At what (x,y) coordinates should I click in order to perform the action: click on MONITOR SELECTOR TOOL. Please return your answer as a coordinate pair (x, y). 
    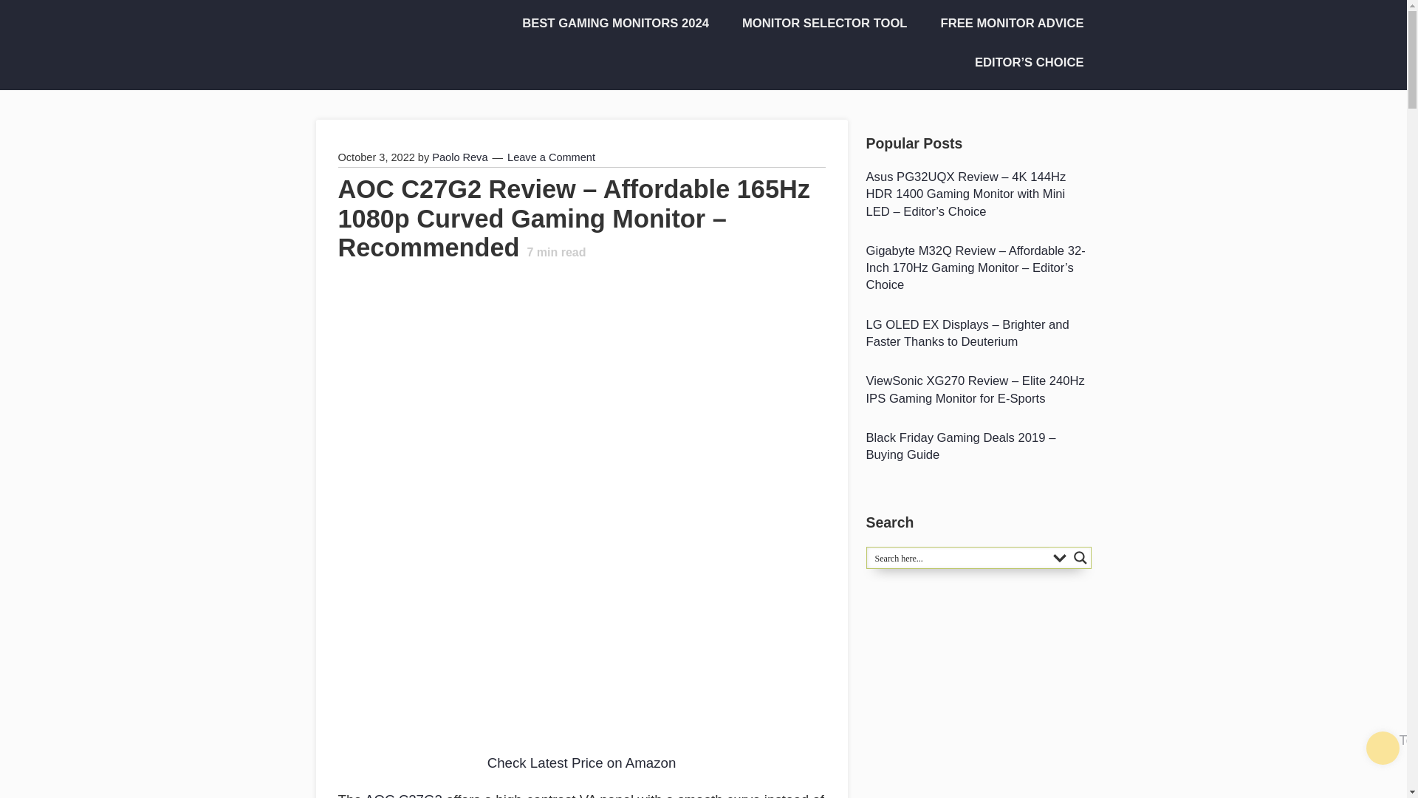
    Looking at the image, I should click on (820, 24).